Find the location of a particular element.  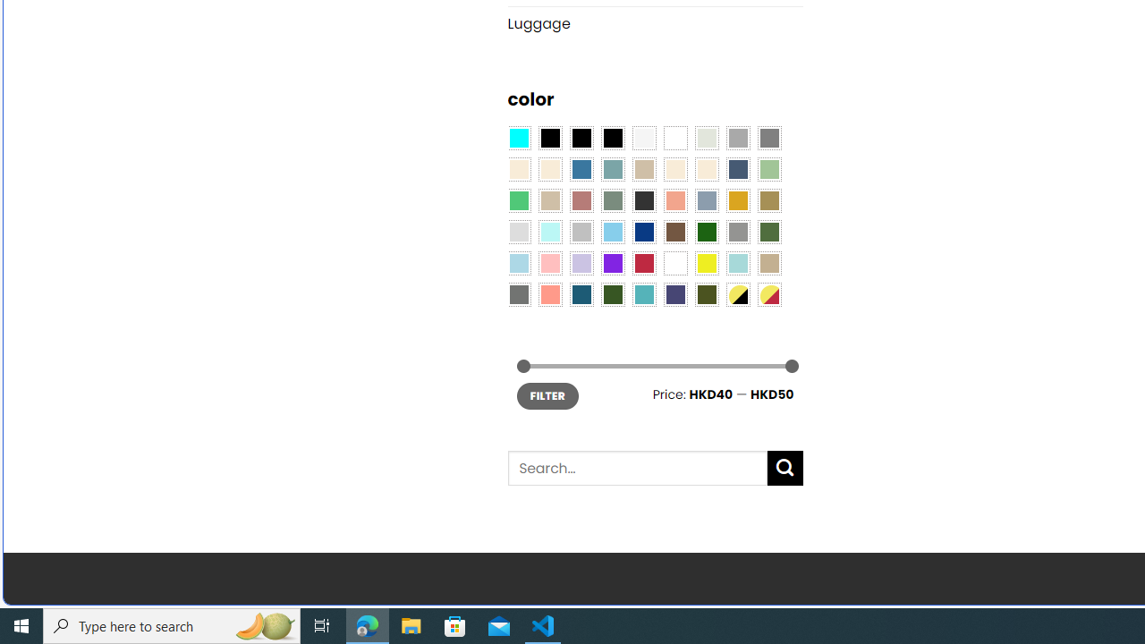

Navy Blue is located at coordinates (644, 232).